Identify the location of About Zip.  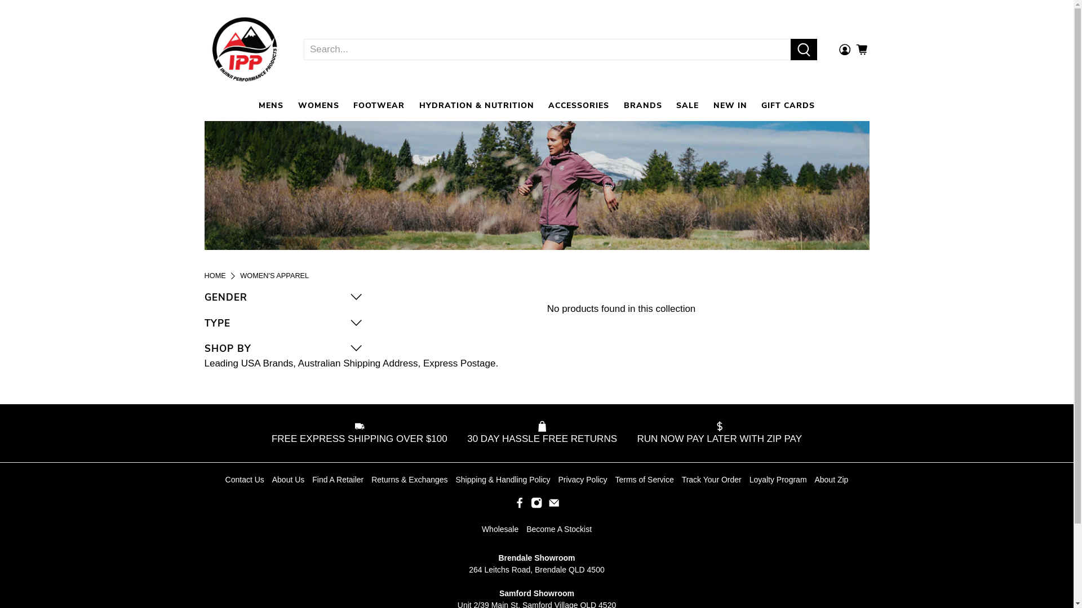
(831, 480).